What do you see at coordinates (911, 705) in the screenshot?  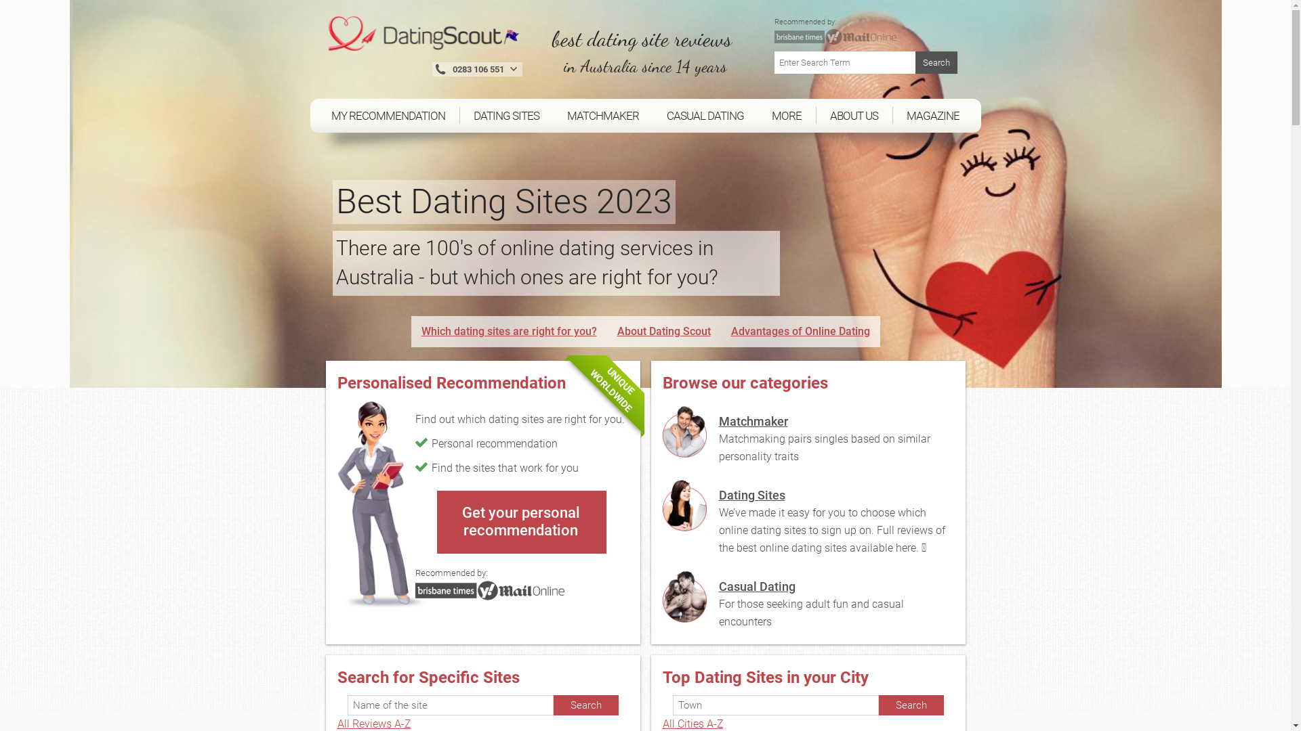 I see `Search` at bounding box center [911, 705].